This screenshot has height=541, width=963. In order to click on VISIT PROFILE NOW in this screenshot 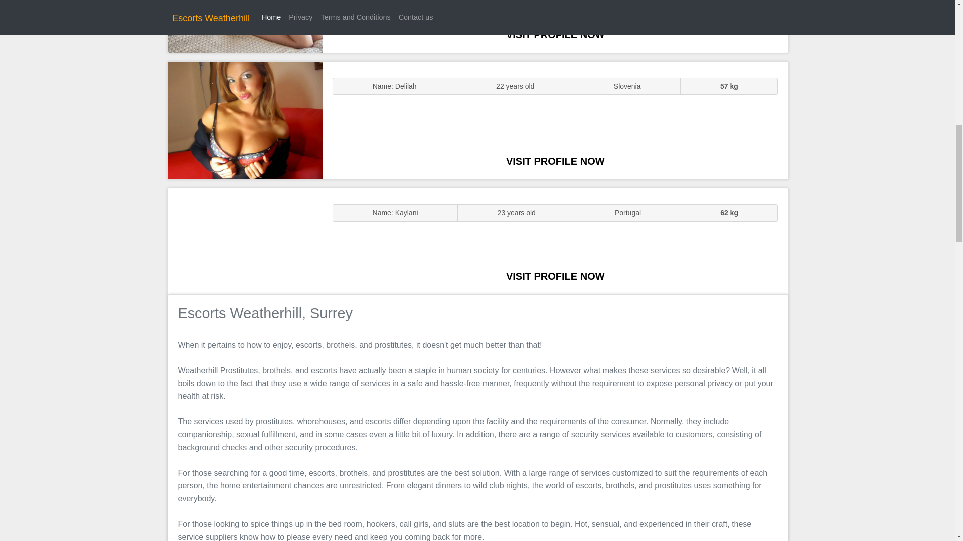, I will do `click(555, 161)`.